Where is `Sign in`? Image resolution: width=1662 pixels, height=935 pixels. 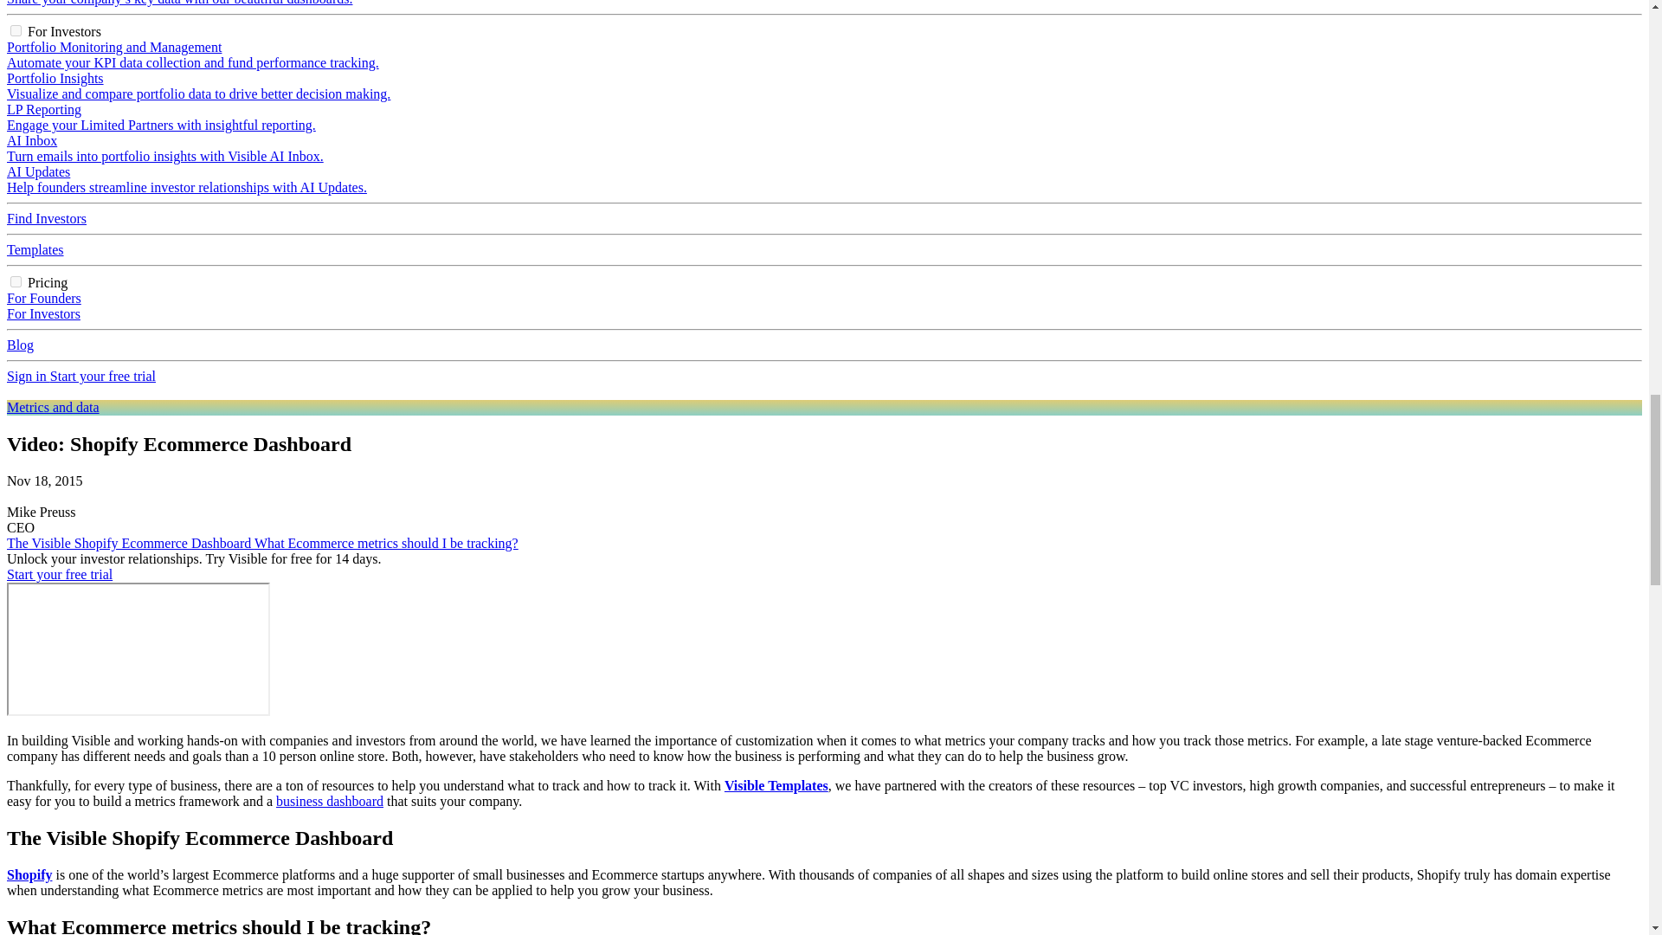 Sign in is located at coordinates (28, 376).